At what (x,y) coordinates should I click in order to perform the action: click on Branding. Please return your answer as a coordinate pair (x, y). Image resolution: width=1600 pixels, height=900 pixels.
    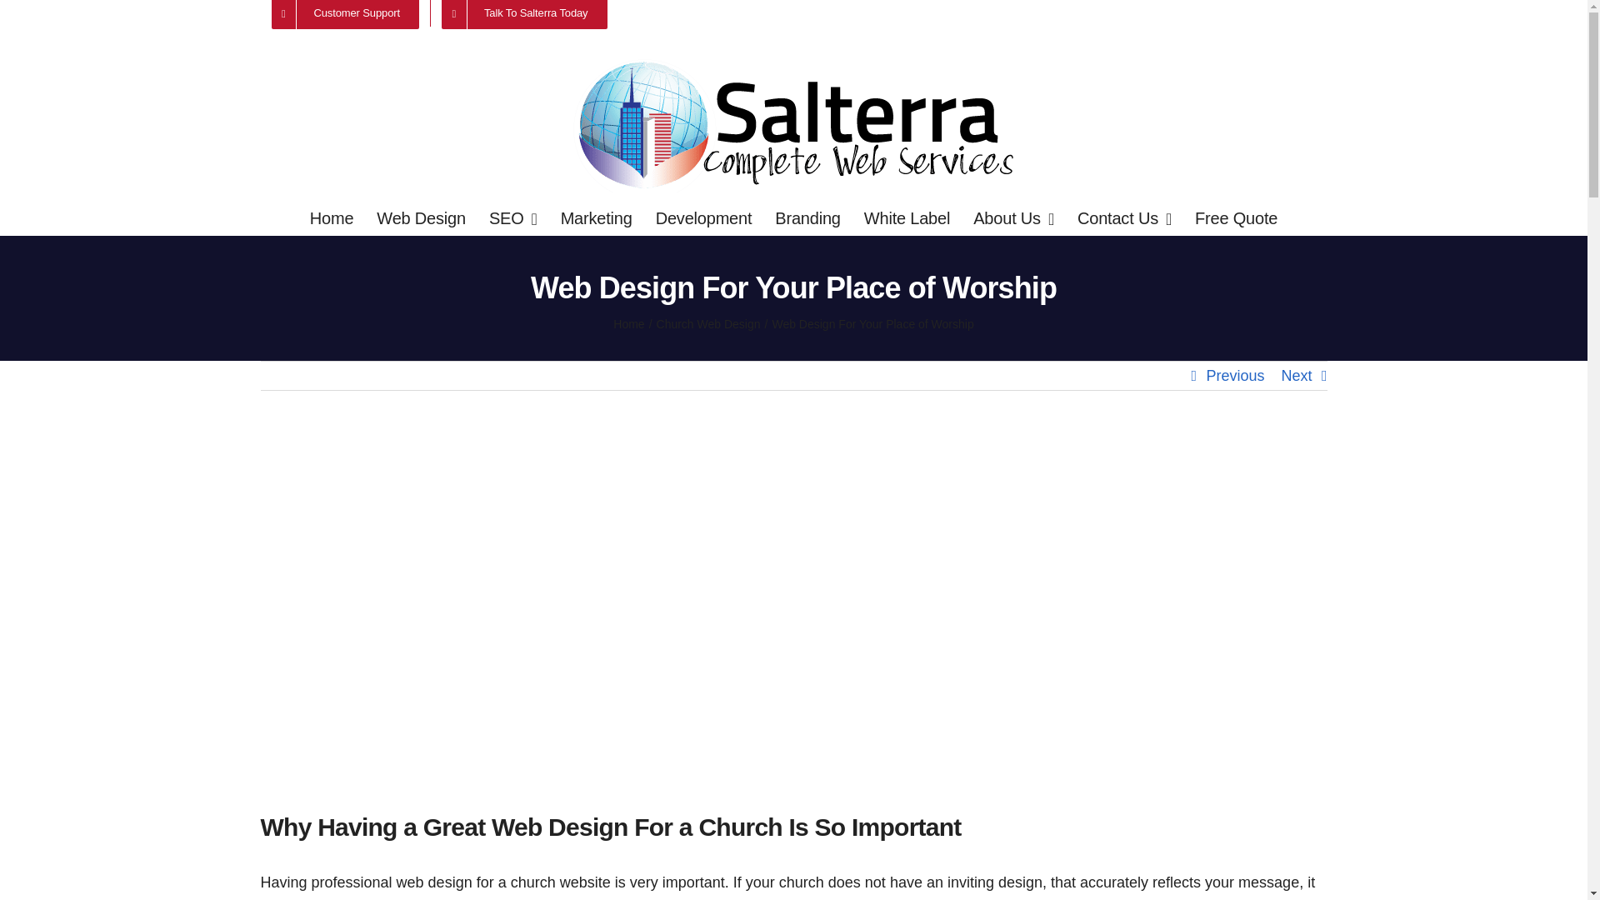
    Looking at the image, I should click on (807, 217).